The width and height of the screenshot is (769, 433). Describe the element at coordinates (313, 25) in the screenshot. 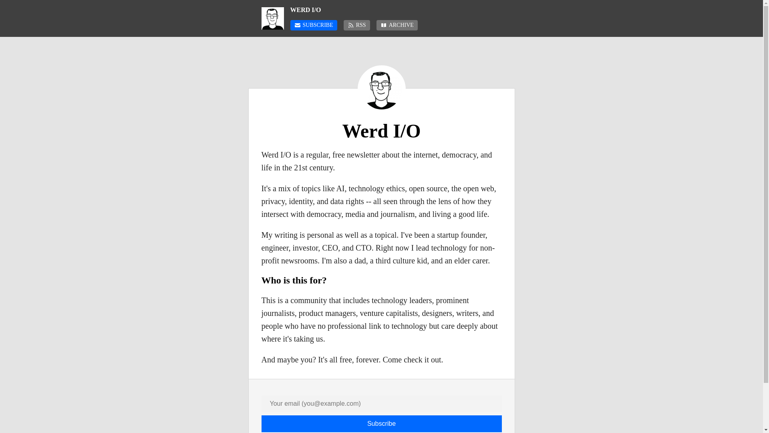

I see `SUBSCRIBE` at that location.